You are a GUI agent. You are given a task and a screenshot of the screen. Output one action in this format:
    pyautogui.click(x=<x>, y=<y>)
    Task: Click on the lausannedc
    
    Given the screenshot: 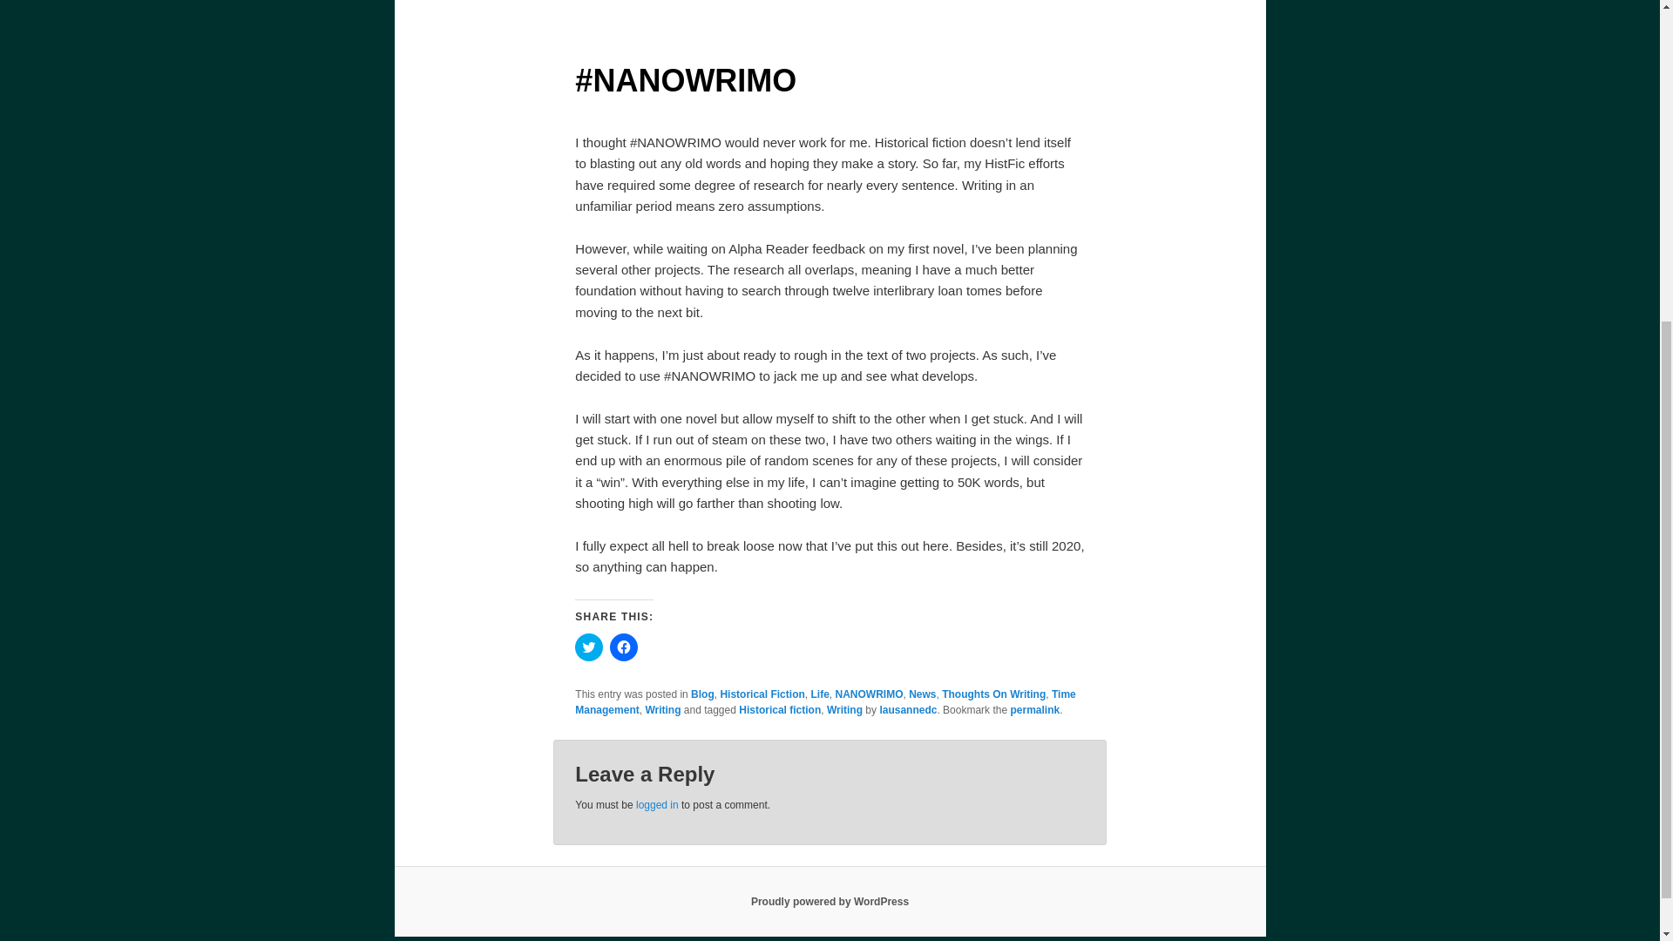 What is the action you would take?
    pyautogui.click(x=908, y=709)
    